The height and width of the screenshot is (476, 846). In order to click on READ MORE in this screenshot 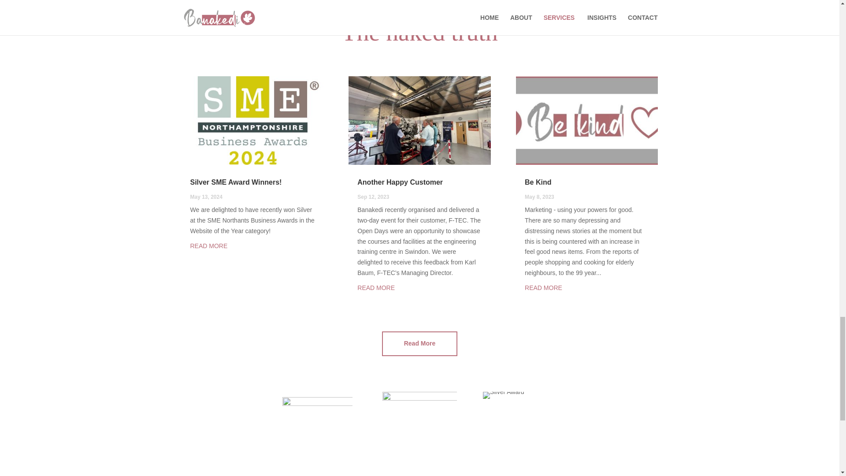, I will do `click(209, 245)`.